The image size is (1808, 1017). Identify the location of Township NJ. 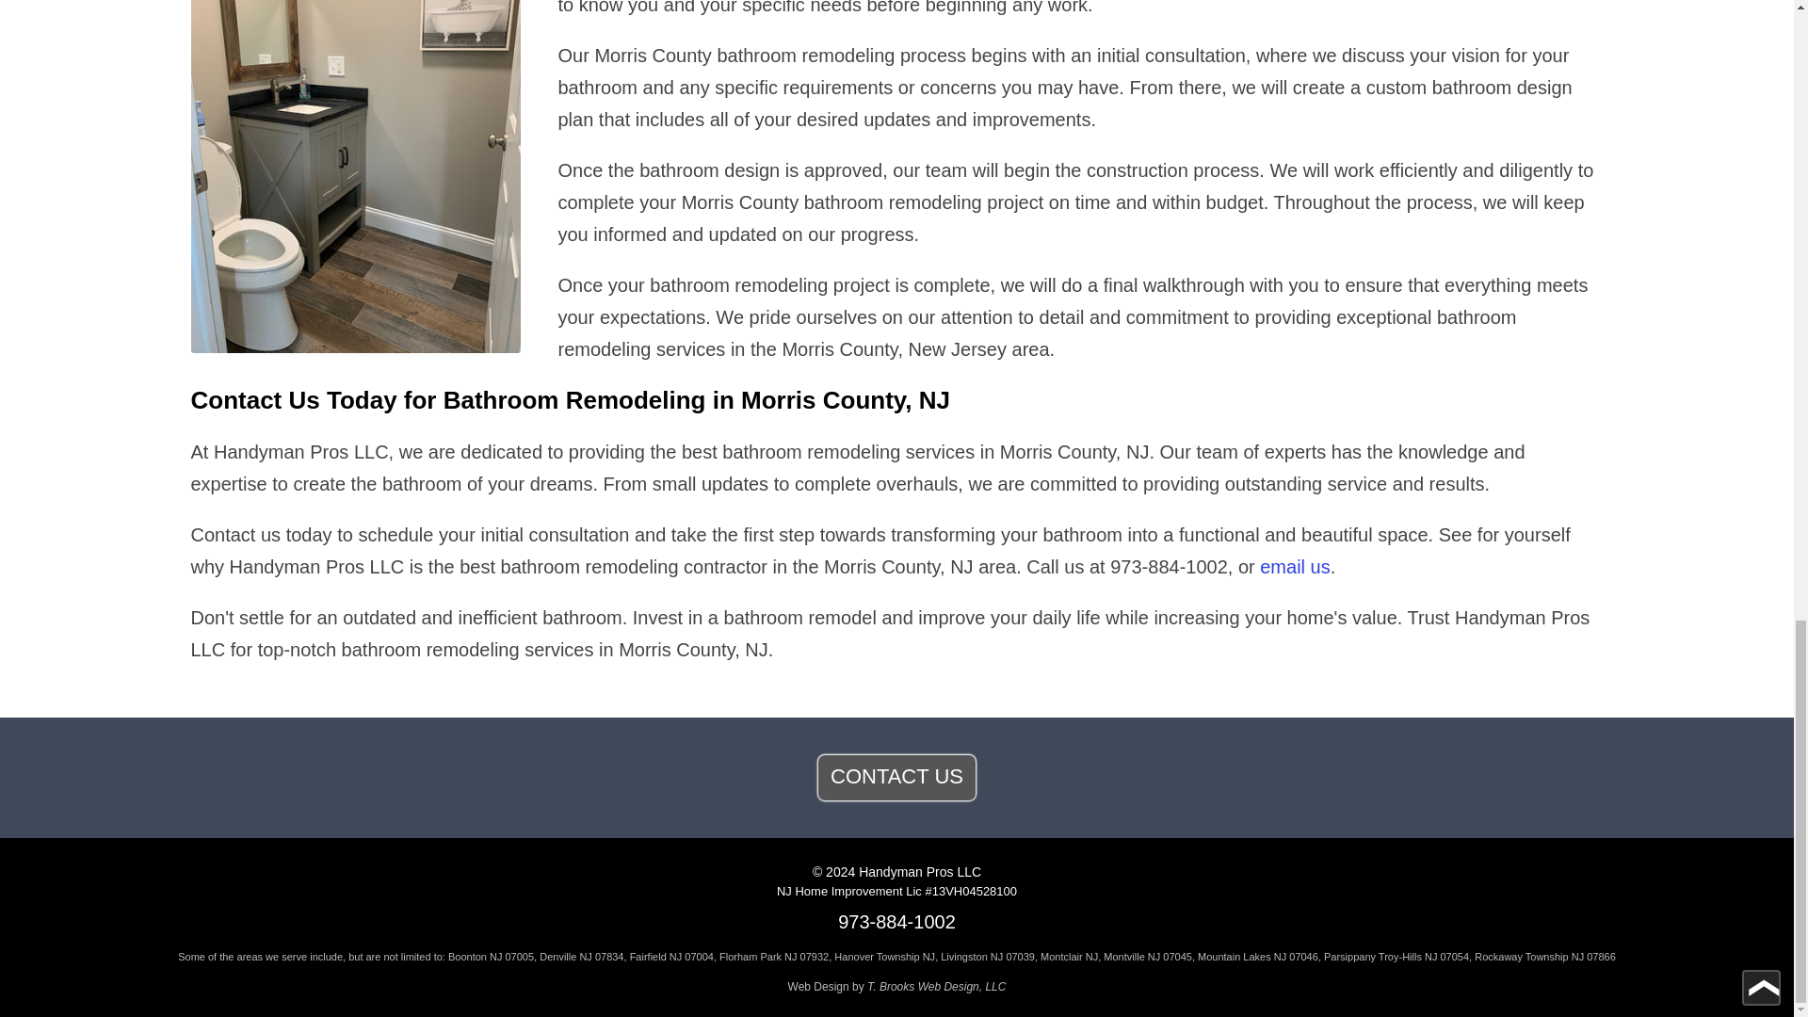
(906, 956).